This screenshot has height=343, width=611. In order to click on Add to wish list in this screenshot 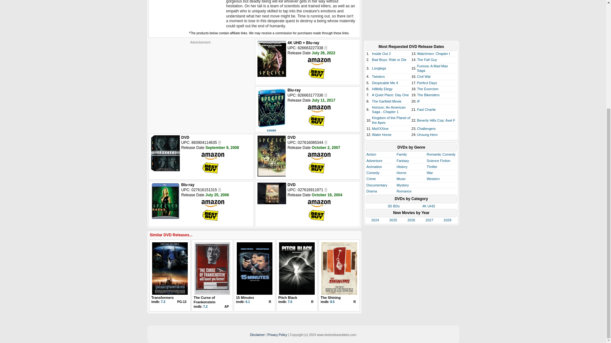, I will do `click(326, 142)`.